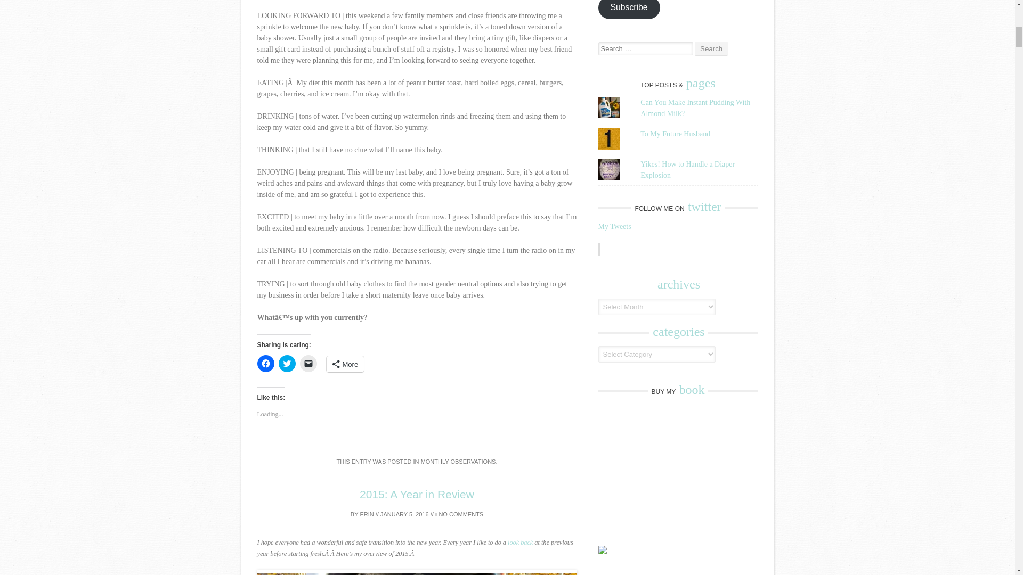 The width and height of the screenshot is (1023, 575). I want to click on 10:00 am, so click(404, 514).